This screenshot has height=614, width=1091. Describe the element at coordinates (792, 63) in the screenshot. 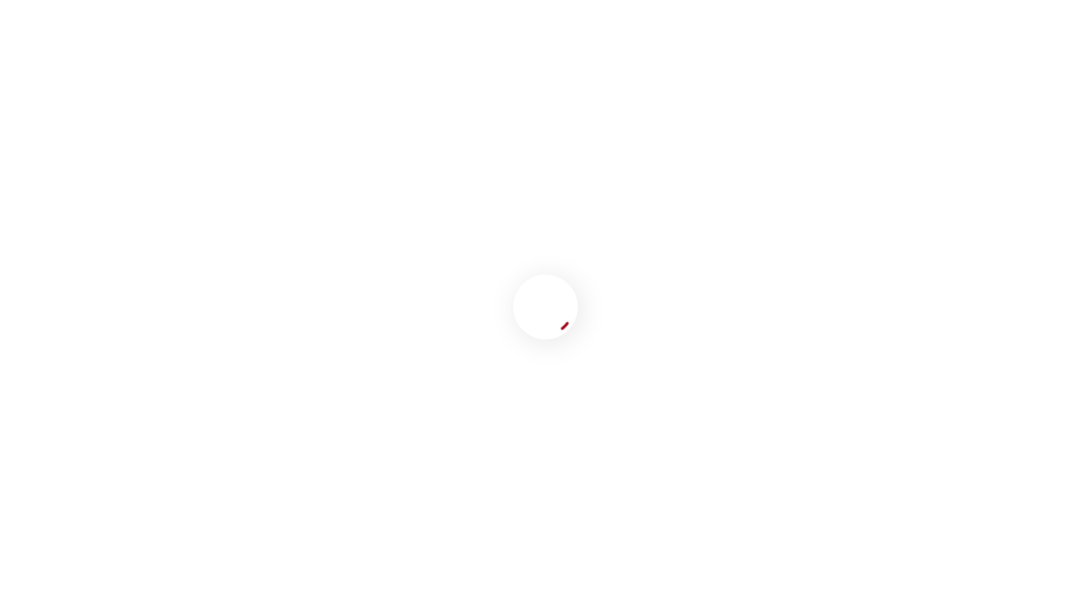

I see `CAVEAUBAR` at that location.